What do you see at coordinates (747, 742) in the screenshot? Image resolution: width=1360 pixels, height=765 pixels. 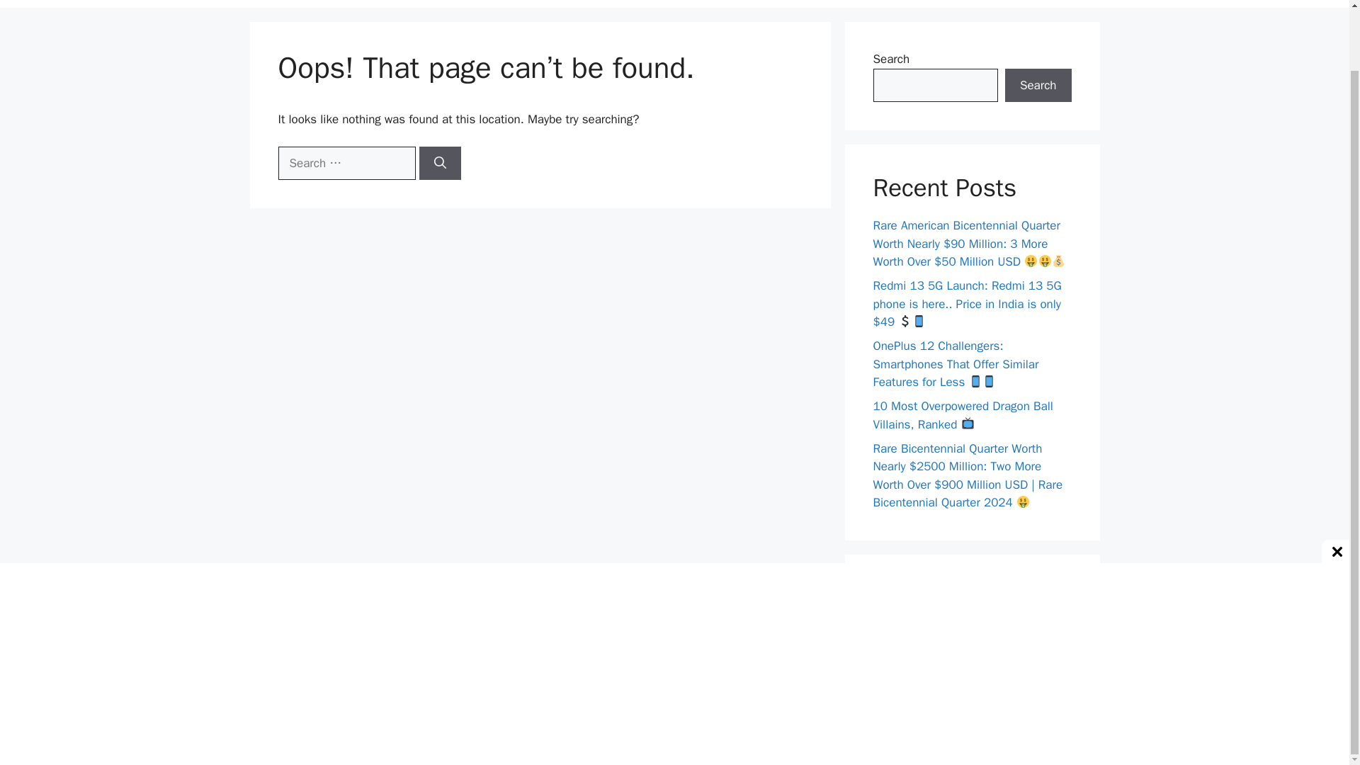 I see `GeneratePress` at bounding box center [747, 742].